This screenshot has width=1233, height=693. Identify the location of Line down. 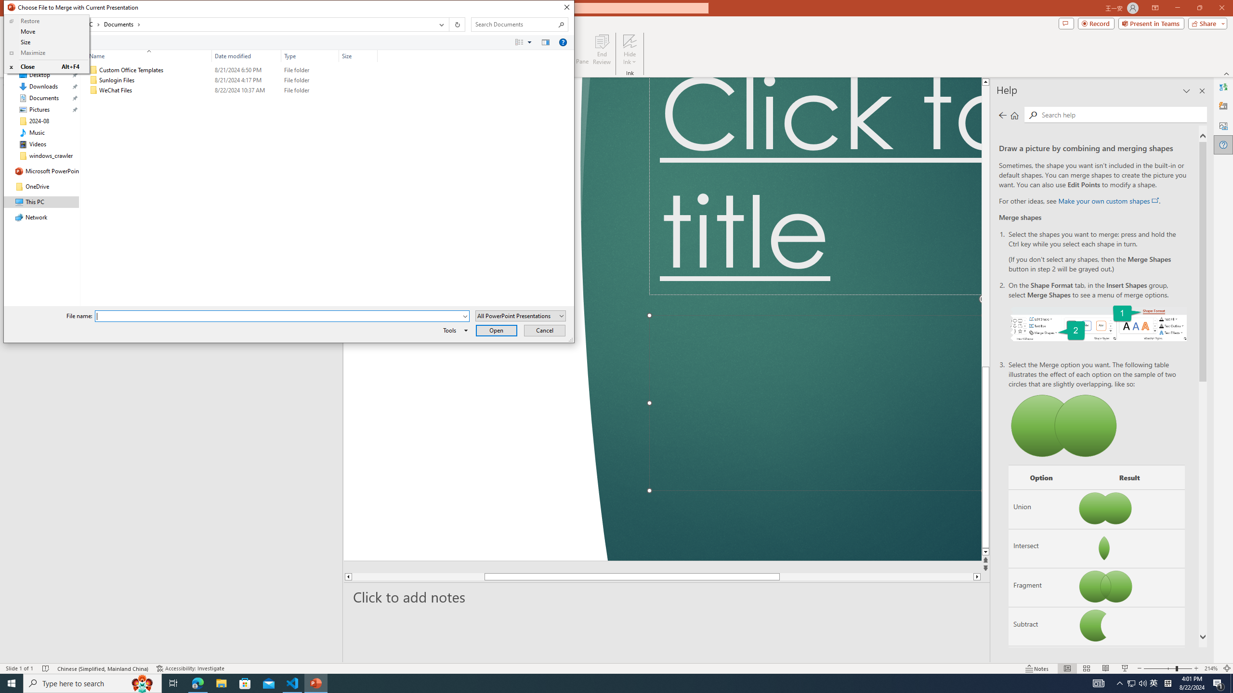
(1055, 552).